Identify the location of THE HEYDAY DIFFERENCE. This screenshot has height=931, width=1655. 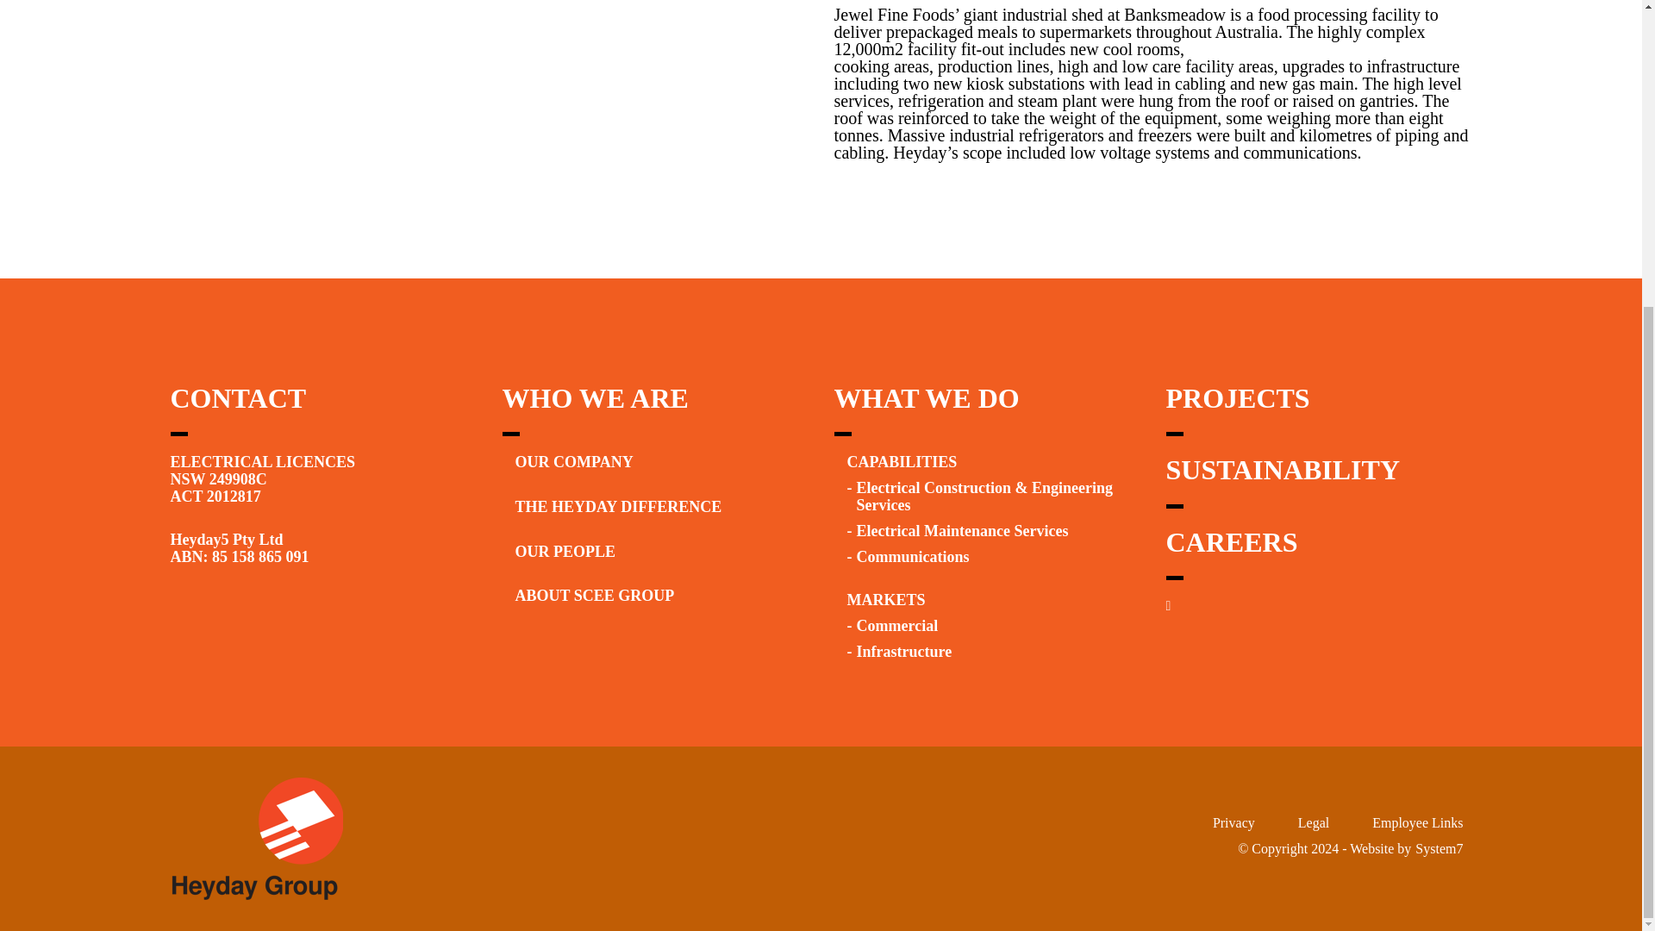
(618, 507).